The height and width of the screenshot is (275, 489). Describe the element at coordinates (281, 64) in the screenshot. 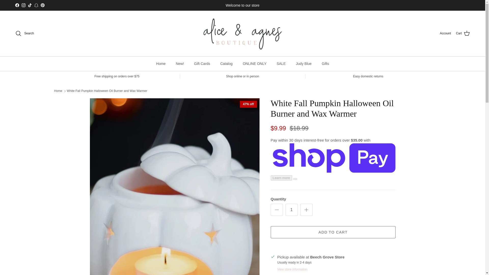

I see `SALE` at that location.